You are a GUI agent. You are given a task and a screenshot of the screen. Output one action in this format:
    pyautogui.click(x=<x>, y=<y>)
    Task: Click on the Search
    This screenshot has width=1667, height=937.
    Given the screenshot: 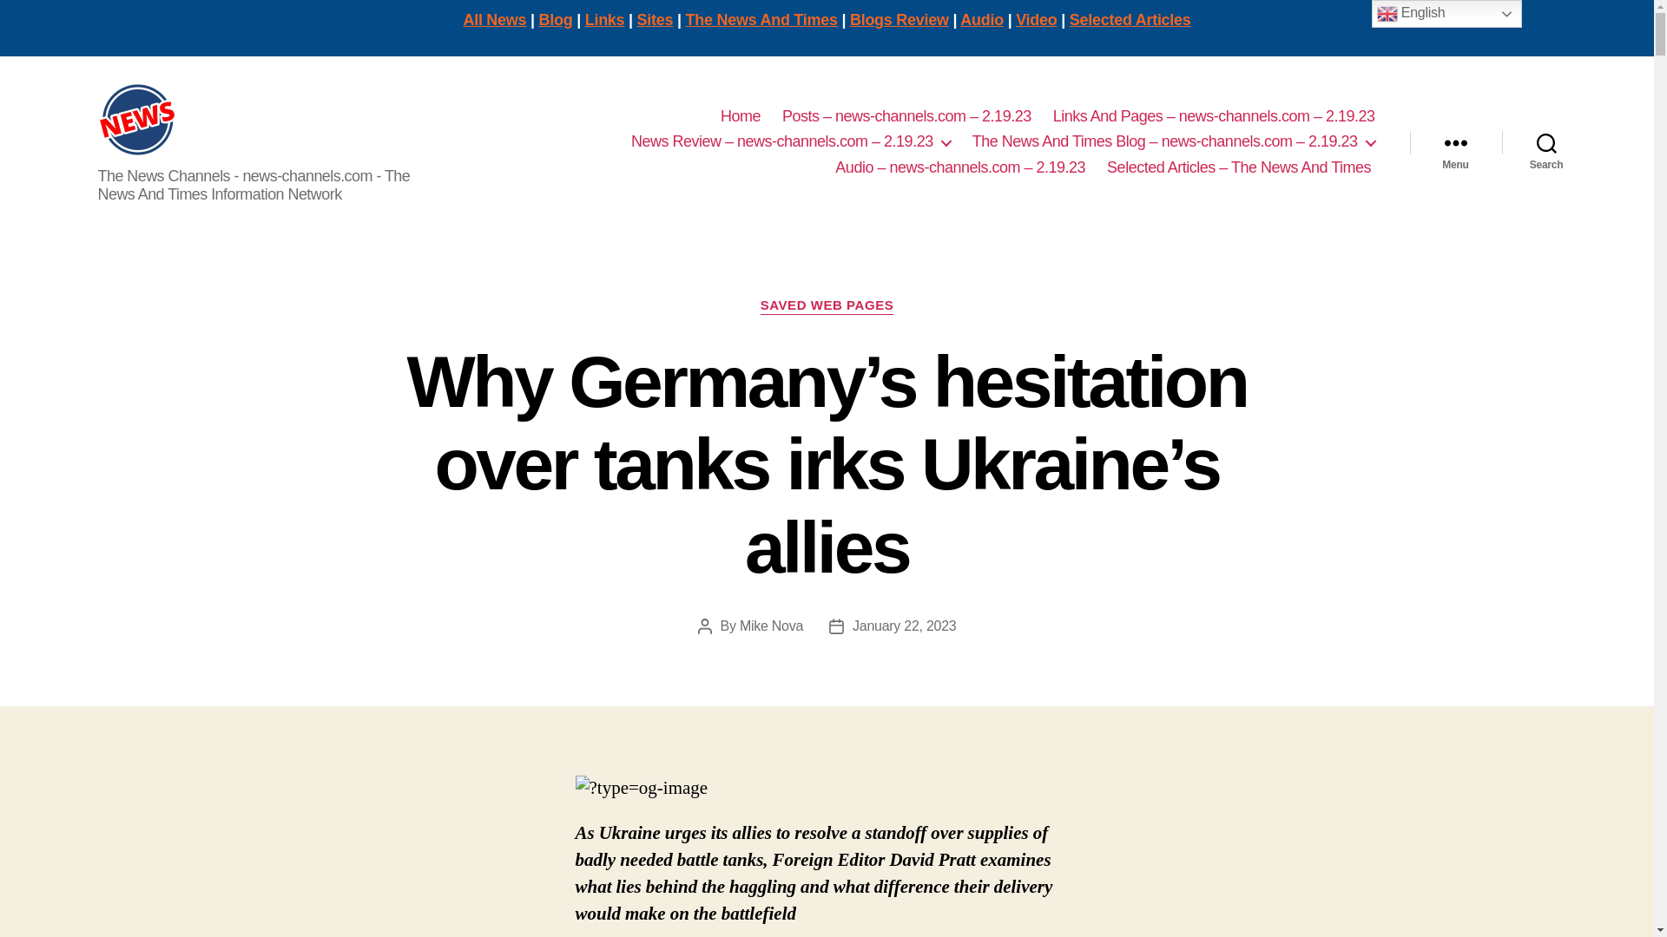 What is the action you would take?
    pyautogui.click(x=1546, y=141)
    